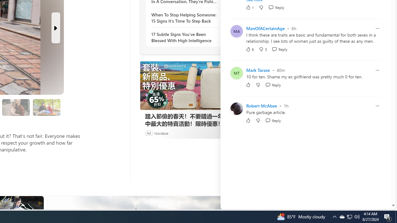 The height and width of the screenshot is (223, 397). I want to click on Class: progress, so click(47, 106).